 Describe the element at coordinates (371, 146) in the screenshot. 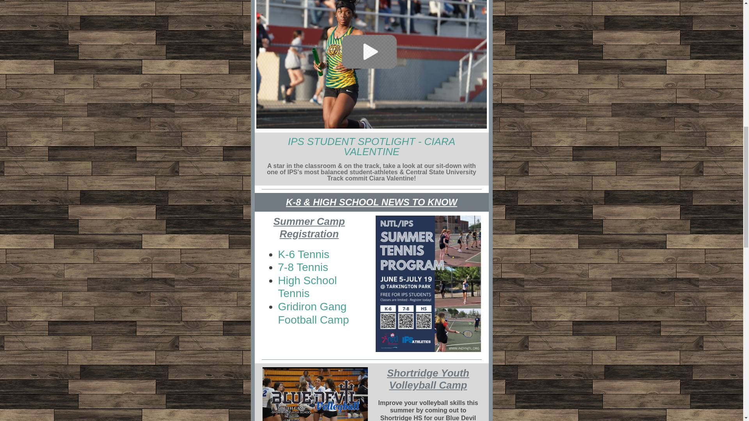

I see `IPS STUDENT SPOTLIGHT - CIARA VALENTINE` at that location.